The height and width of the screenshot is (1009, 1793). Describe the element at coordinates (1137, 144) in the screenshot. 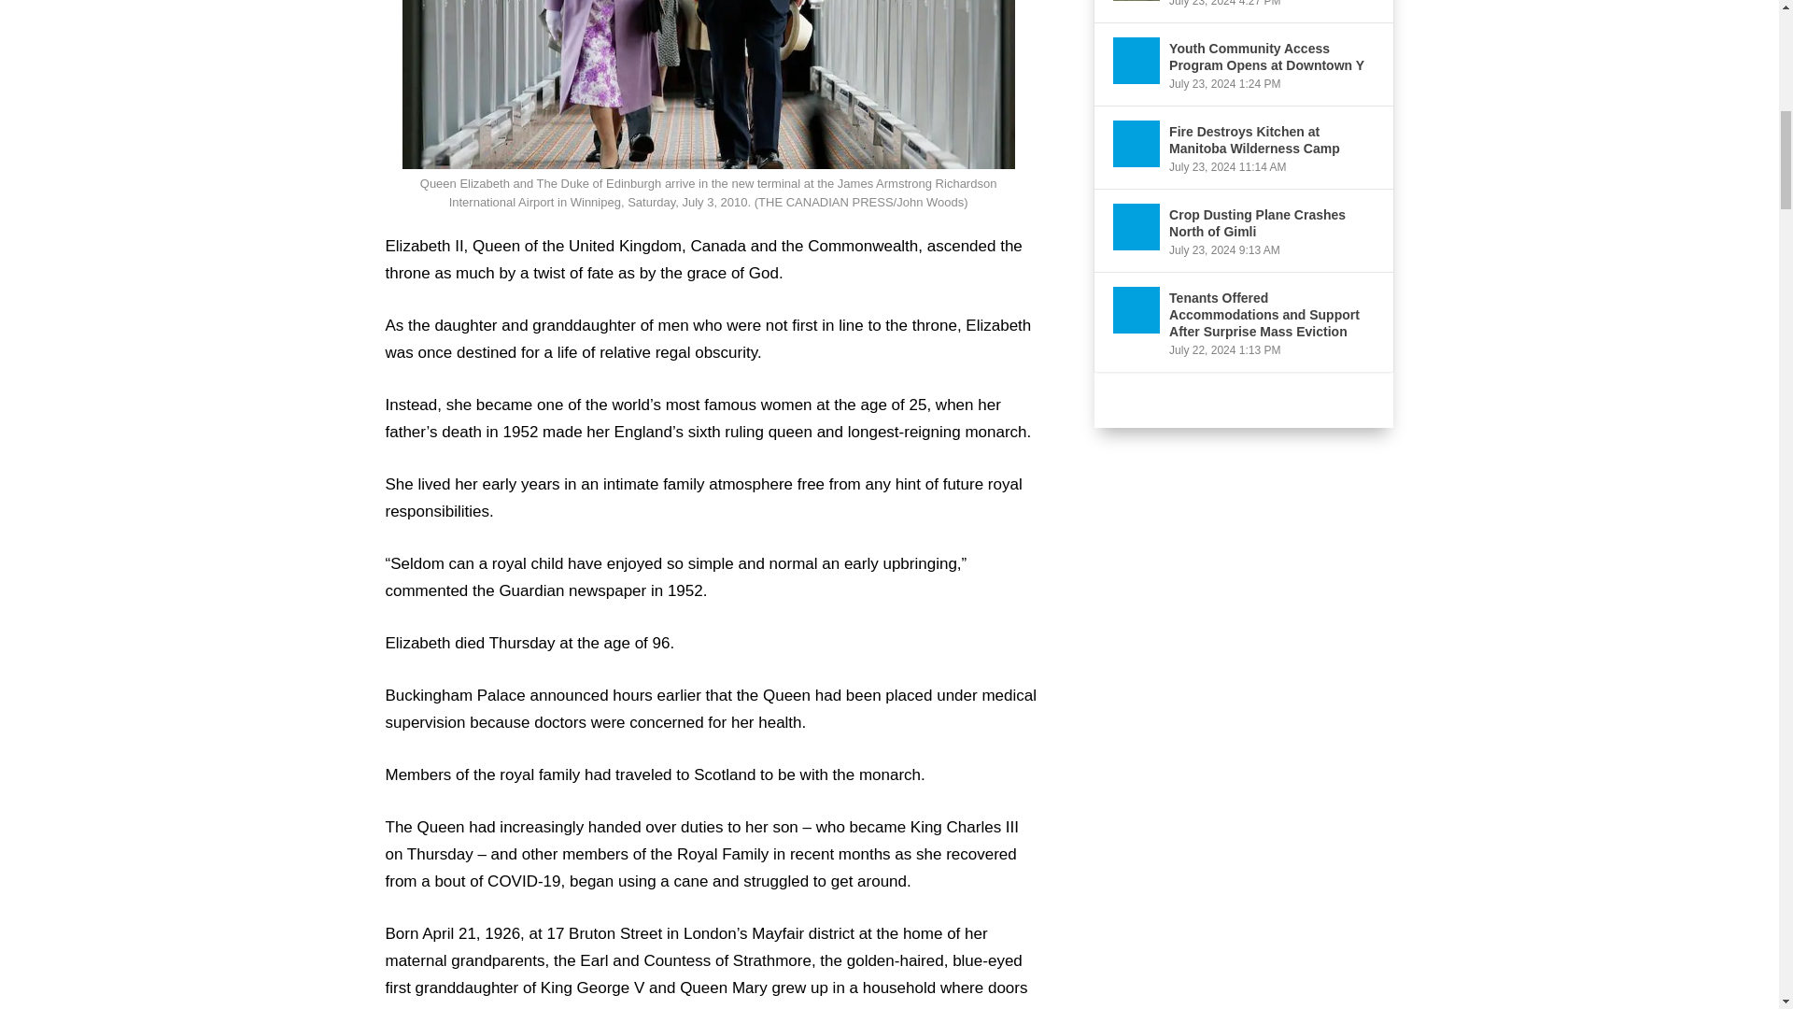

I see `Fire Destroys Kitchen at Manitoba Wilderness Camp` at that location.